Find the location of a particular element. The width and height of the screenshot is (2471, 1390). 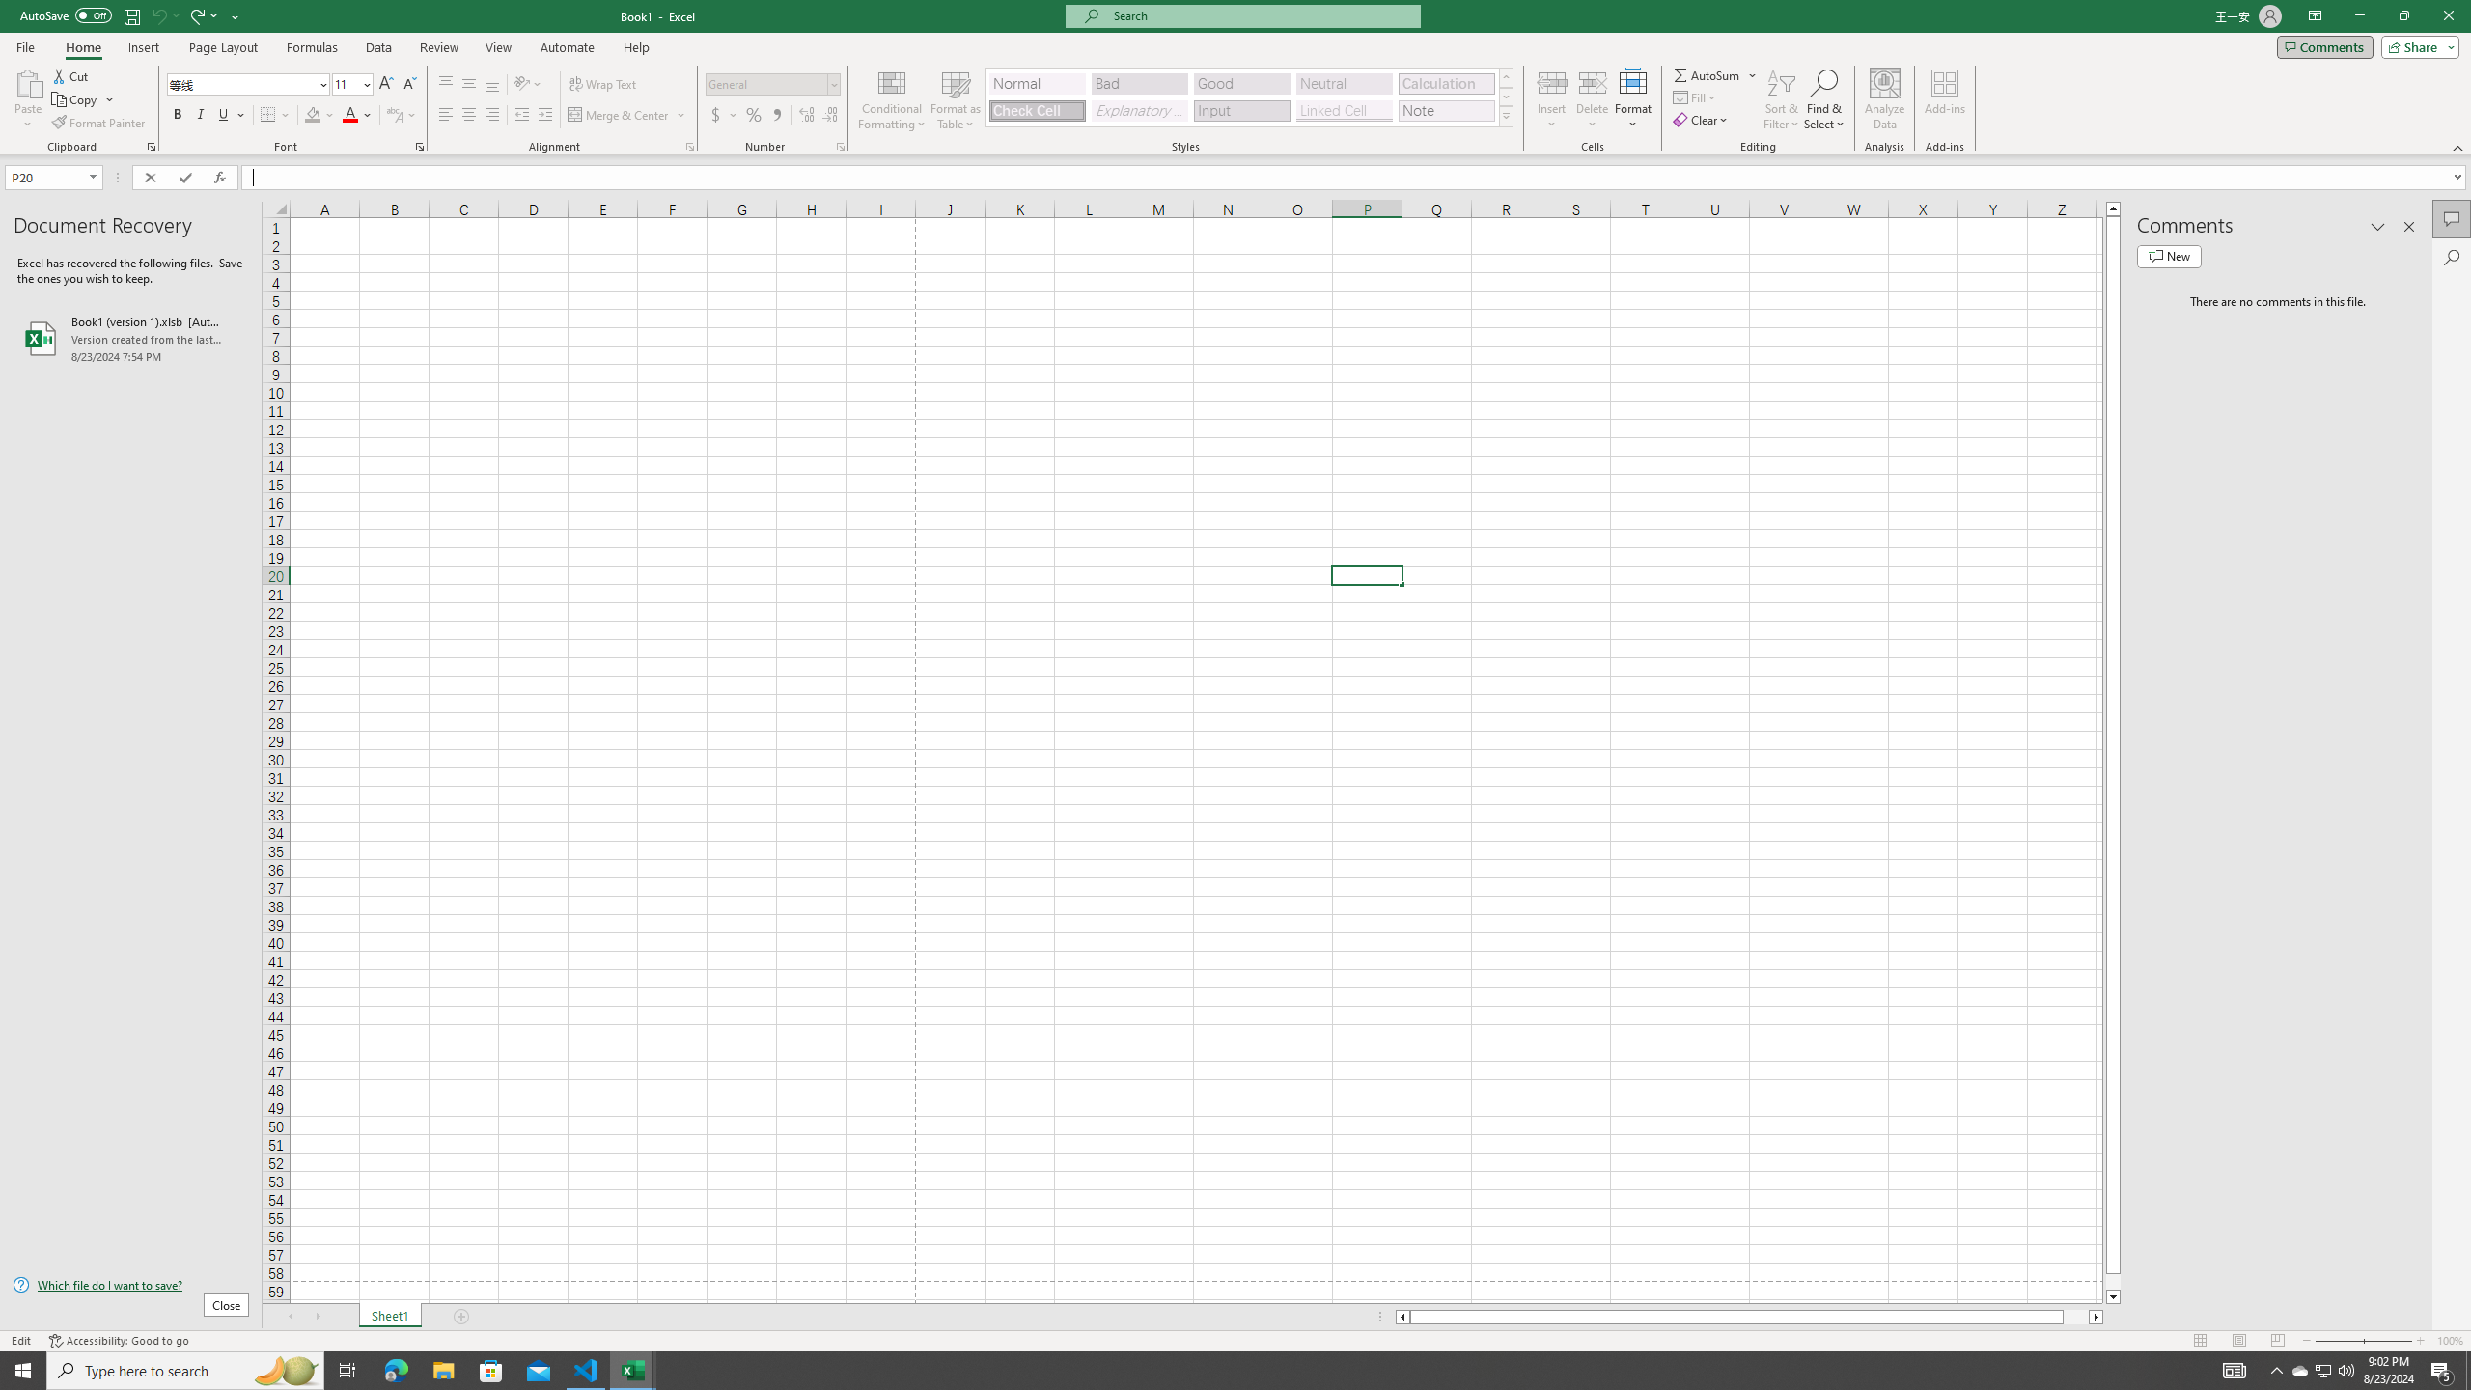

Number Format is located at coordinates (766, 83).